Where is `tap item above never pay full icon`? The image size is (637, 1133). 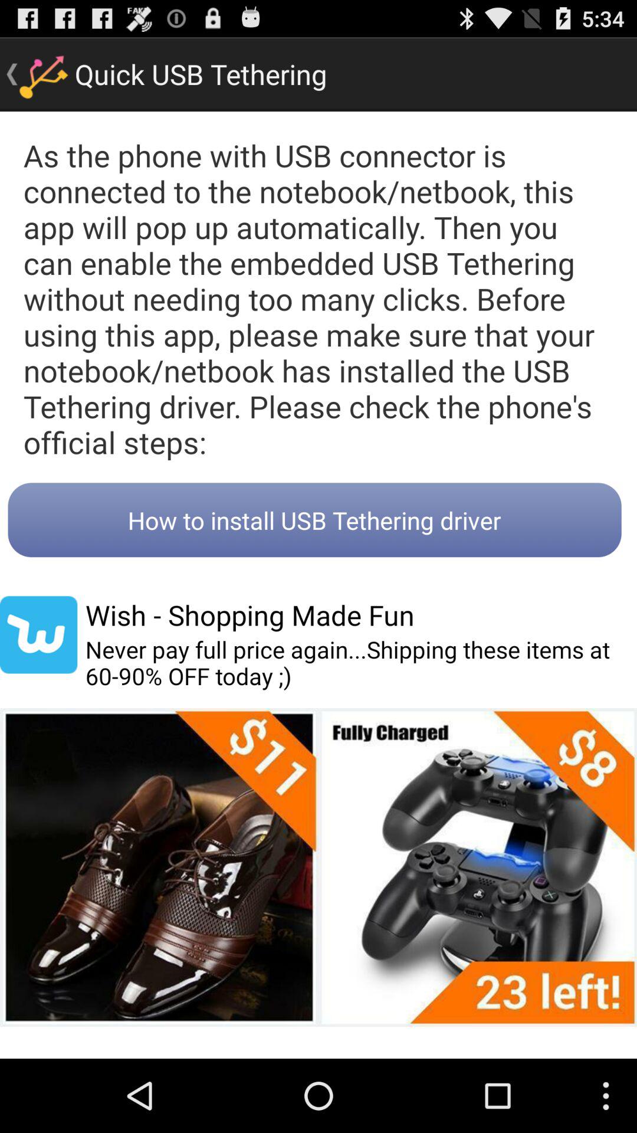
tap item above never pay full icon is located at coordinates (249, 615).